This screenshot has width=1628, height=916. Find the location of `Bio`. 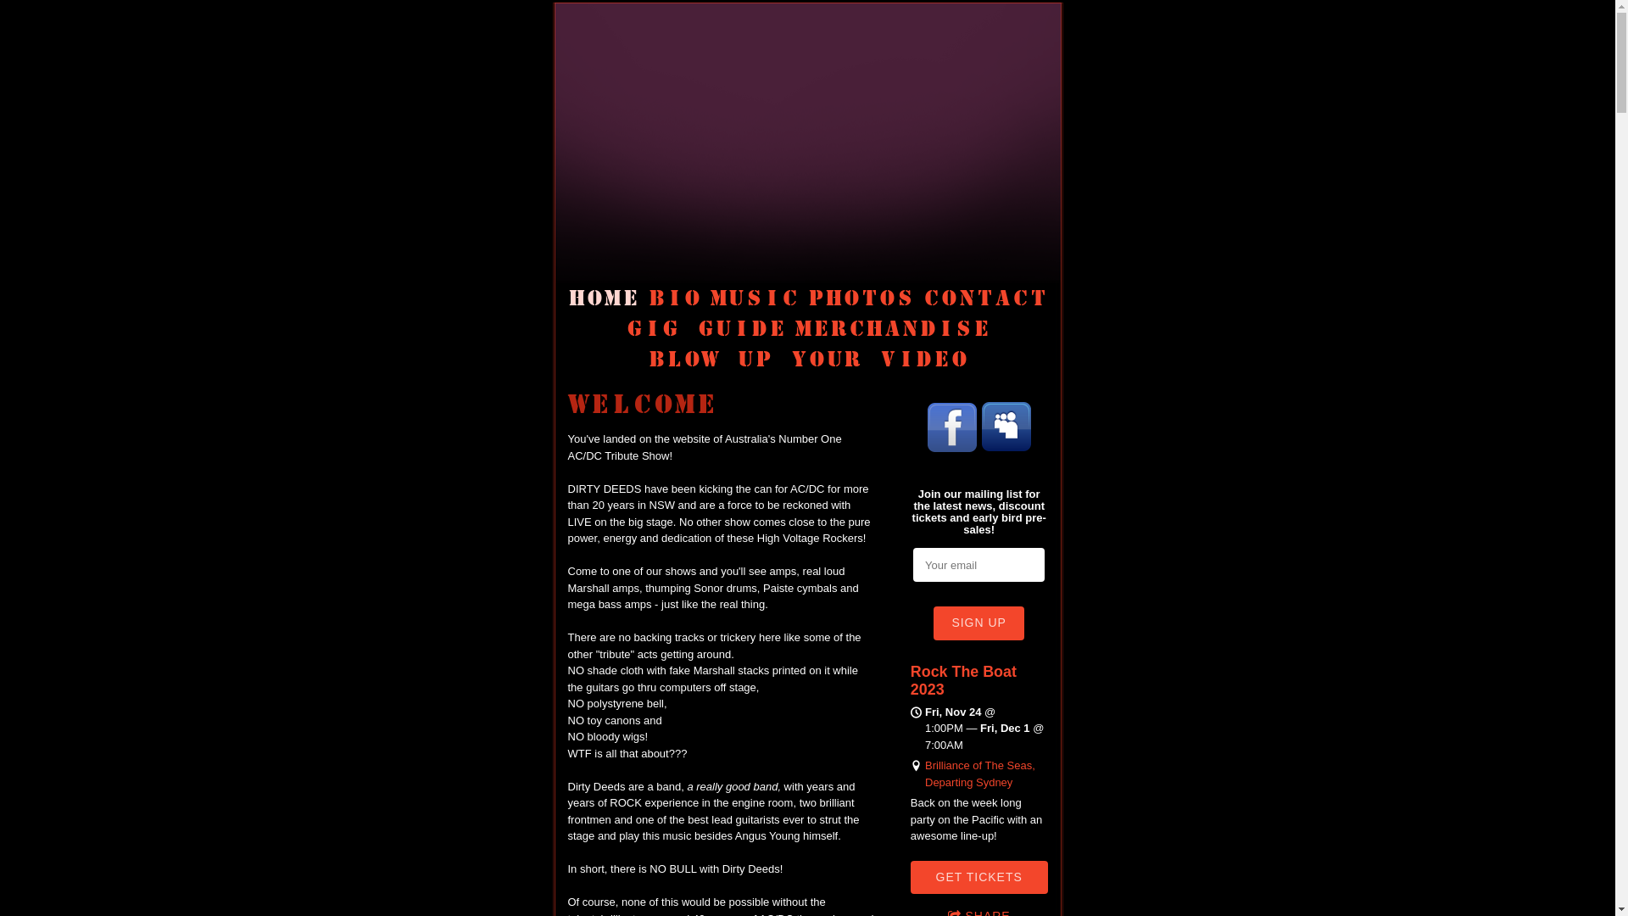

Bio is located at coordinates (675, 298).